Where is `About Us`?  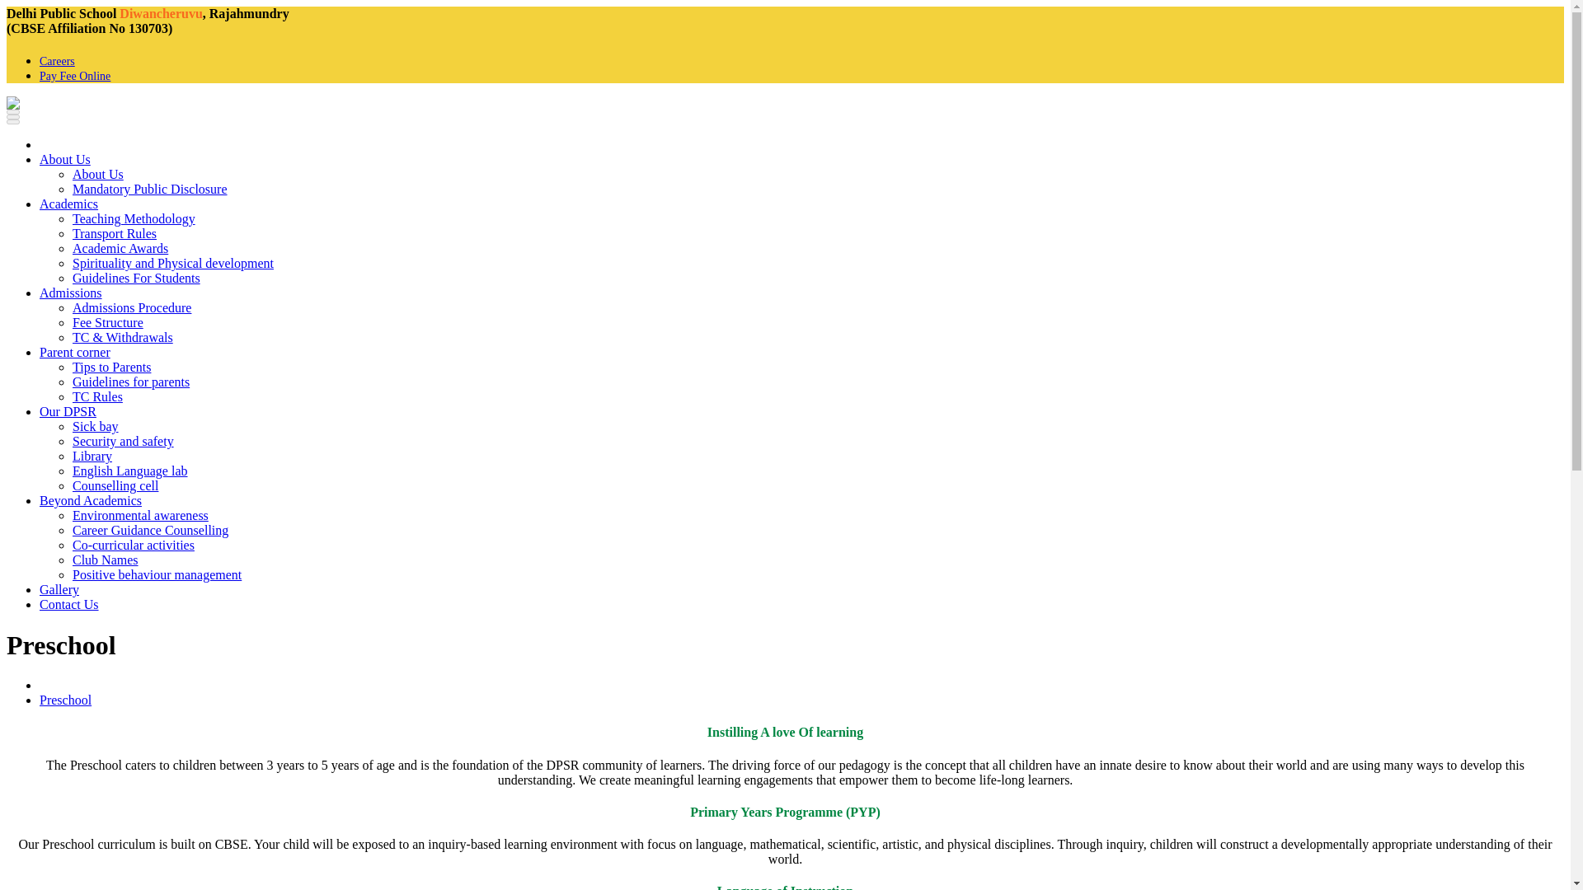
About Us is located at coordinates (64, 158).